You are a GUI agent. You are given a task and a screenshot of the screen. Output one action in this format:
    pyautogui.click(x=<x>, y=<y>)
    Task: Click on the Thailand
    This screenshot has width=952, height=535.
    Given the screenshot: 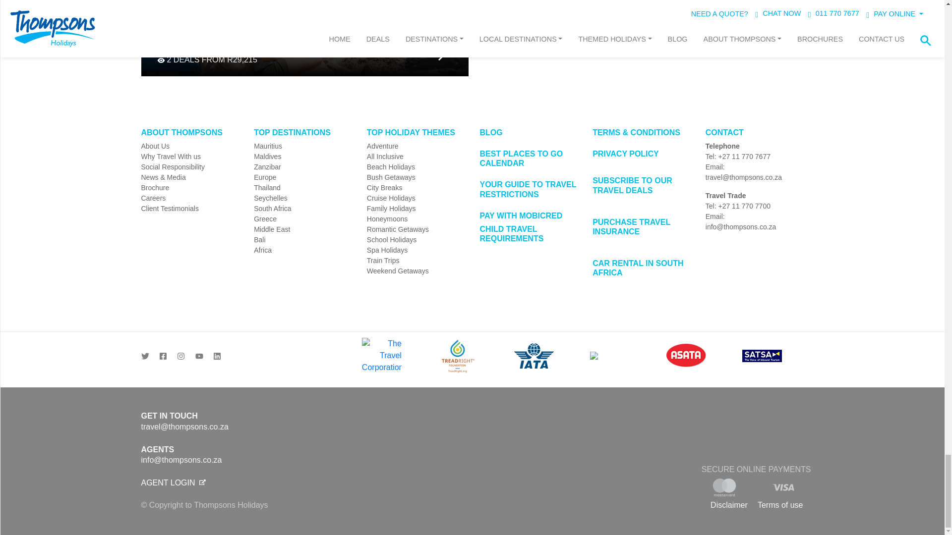 What is the action you would take?
    pyautogui.click(x=303, y=188)
    